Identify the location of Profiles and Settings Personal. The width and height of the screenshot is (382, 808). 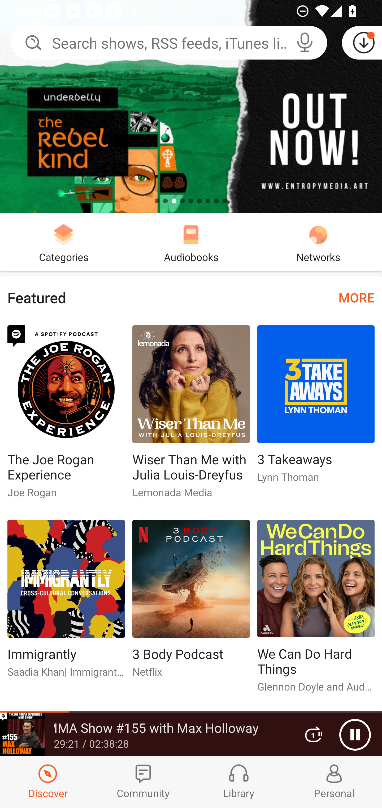
(334, 782).